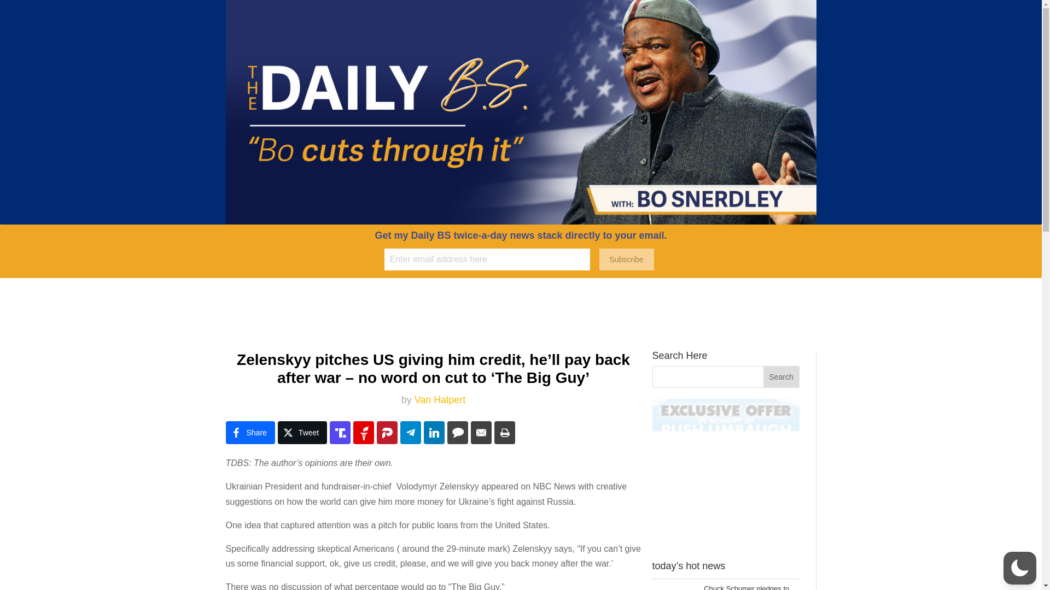  What do you see at coordinates (781, 376) in the screenshot?
I see `Search` at bounding box center [781, 376].